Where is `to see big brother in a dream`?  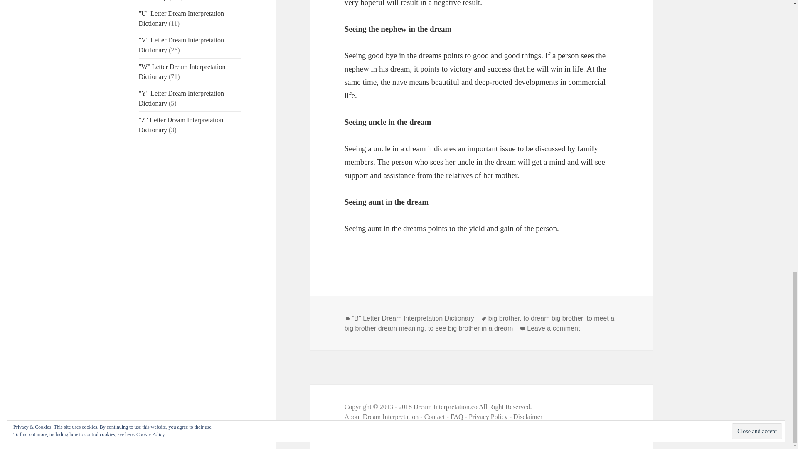 to see big brother in a dream is located at coordinates (504, 318).